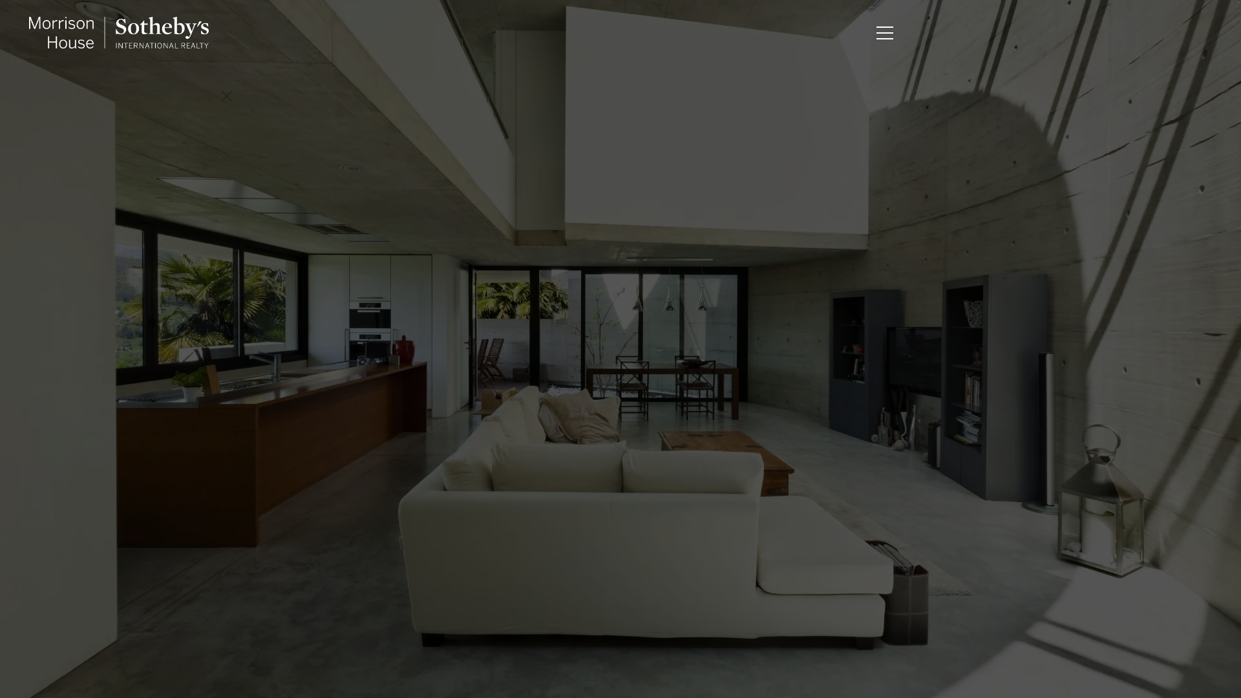  Describe the element at coordinates (129, 283) in the screenshot. I see `PROPERTIES` at that location.